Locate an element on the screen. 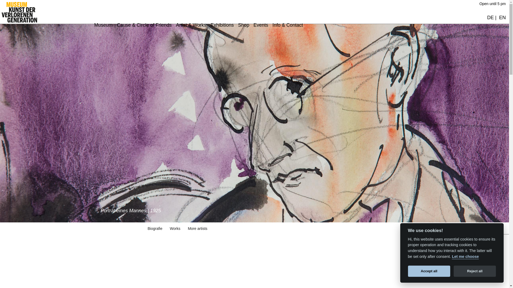 The width and height of the screenshot is (513, 288). Biografie is located at coordinates (155, 228).